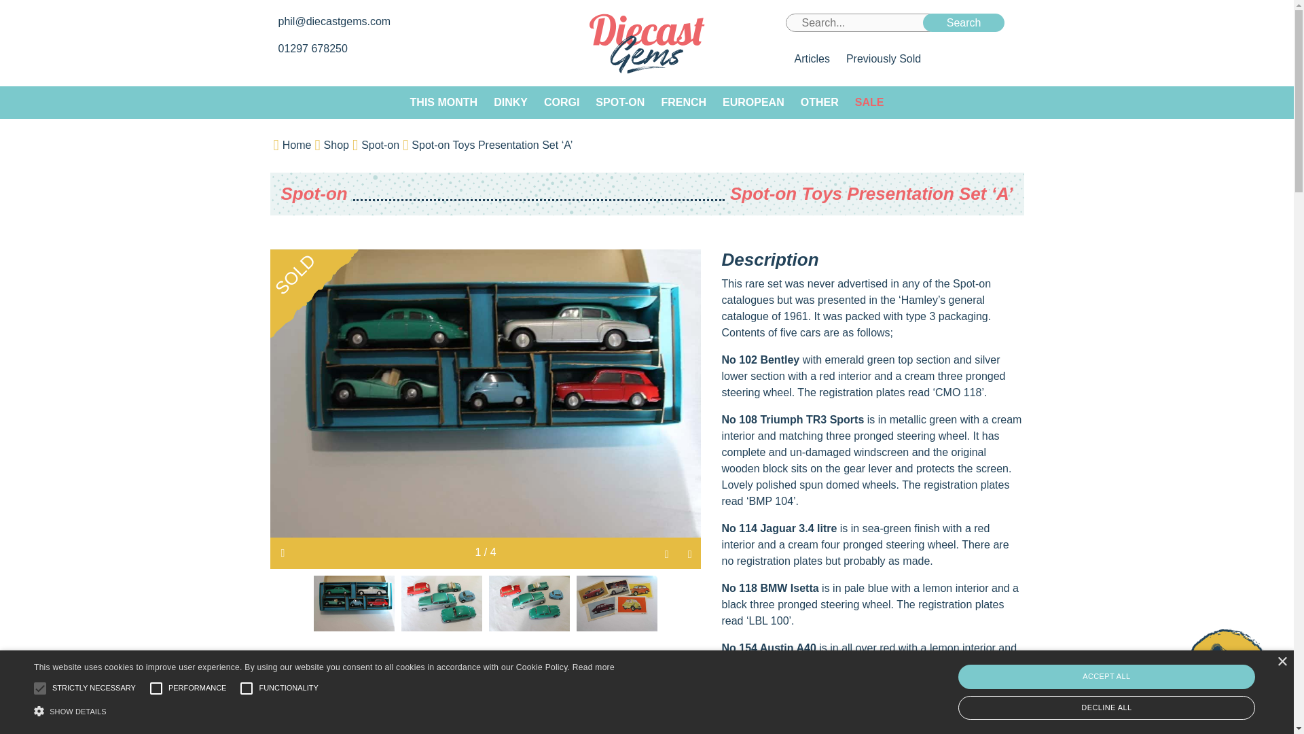  What do you see at coordinates (314, 48) in the screenshot?
I see `01297 678250` at bounding box center [314, 48].